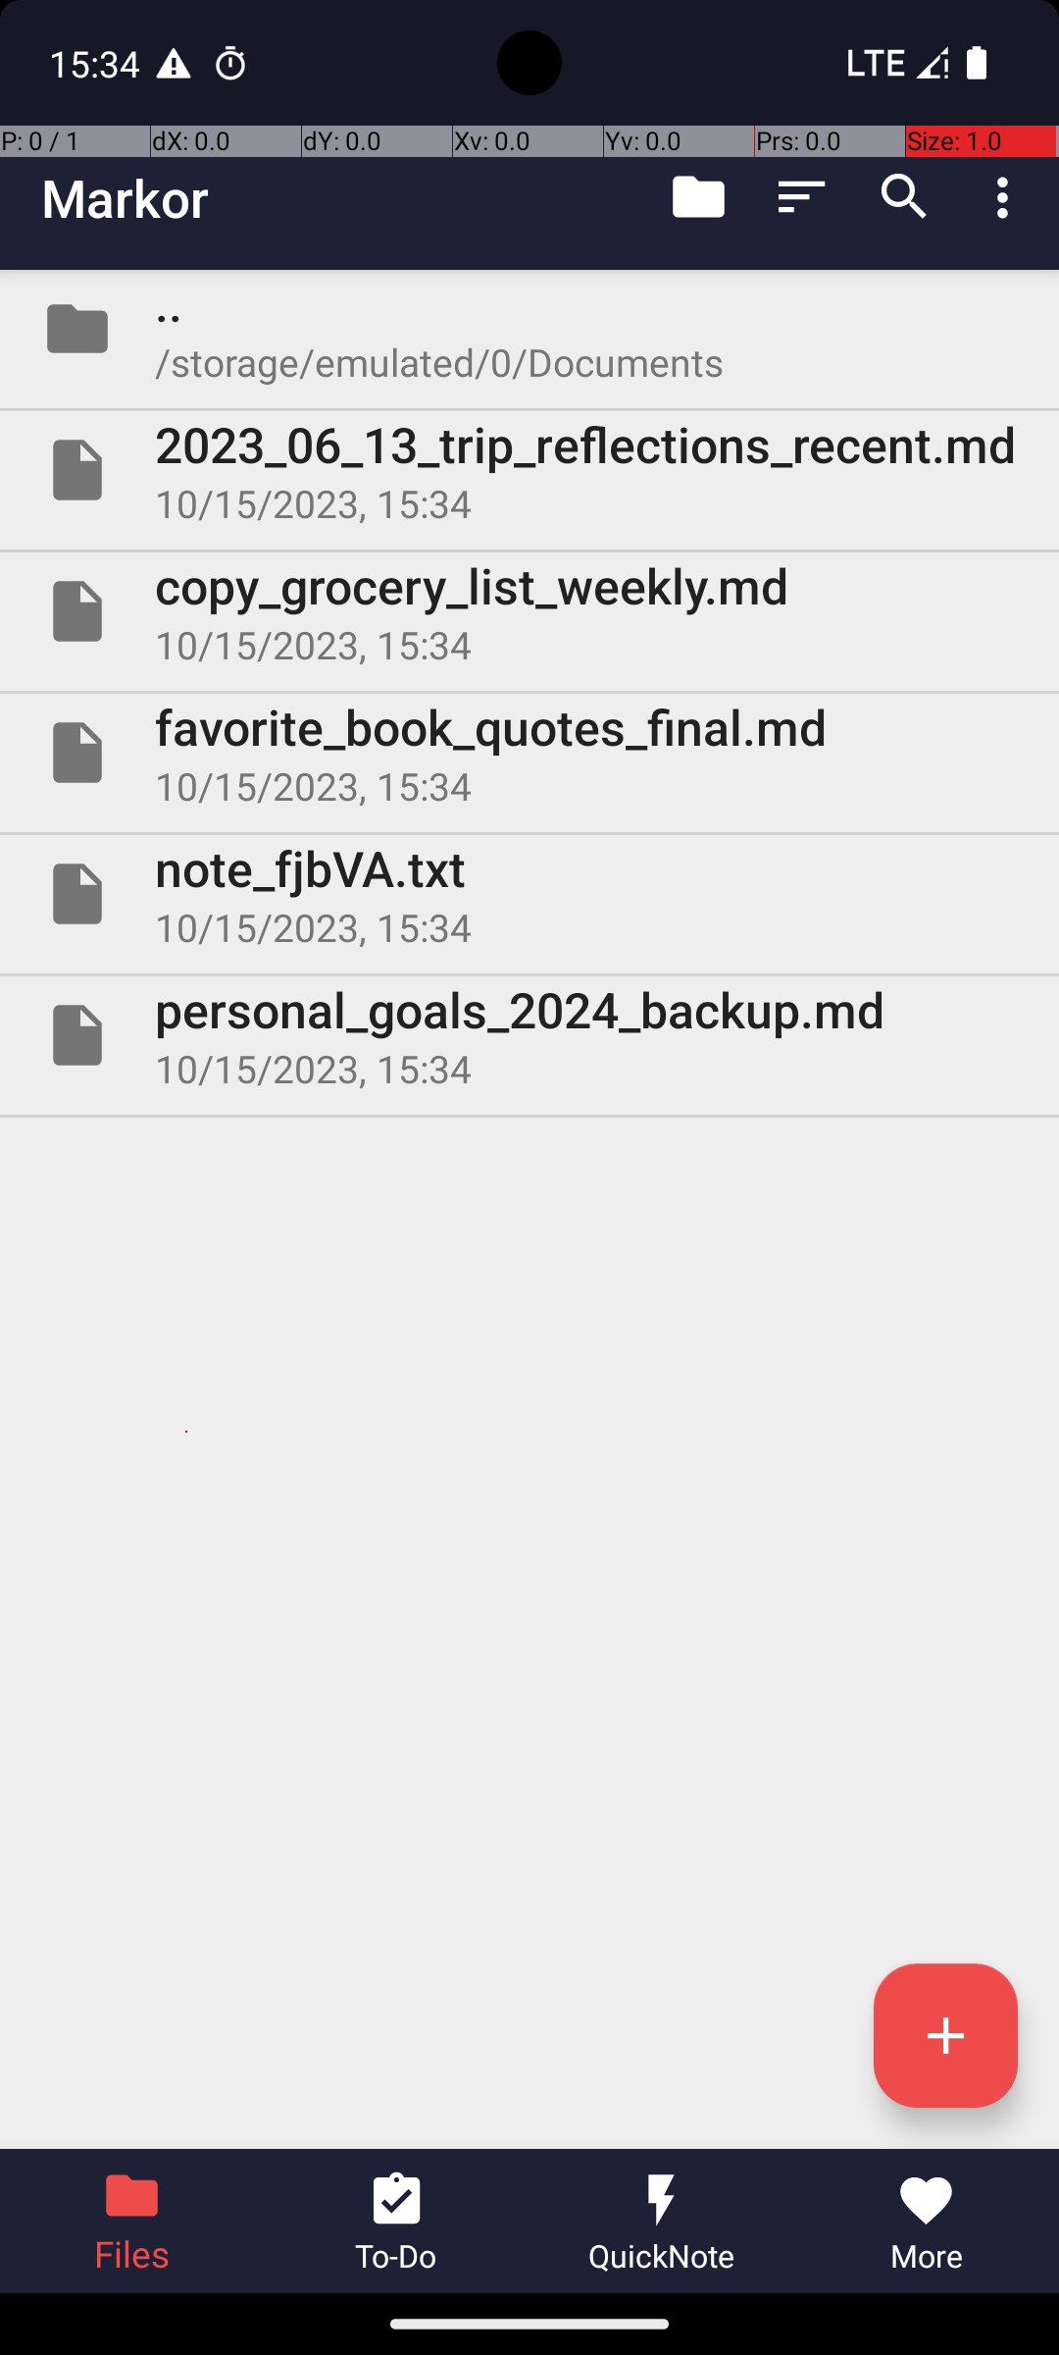 The height and width of the screenshot is (2355, 1059). What do you see at coordinates (529, 1035) in the screenshot?
I see `File personal_goals_2024_backup.md ` at bounding box center [529, 1035].